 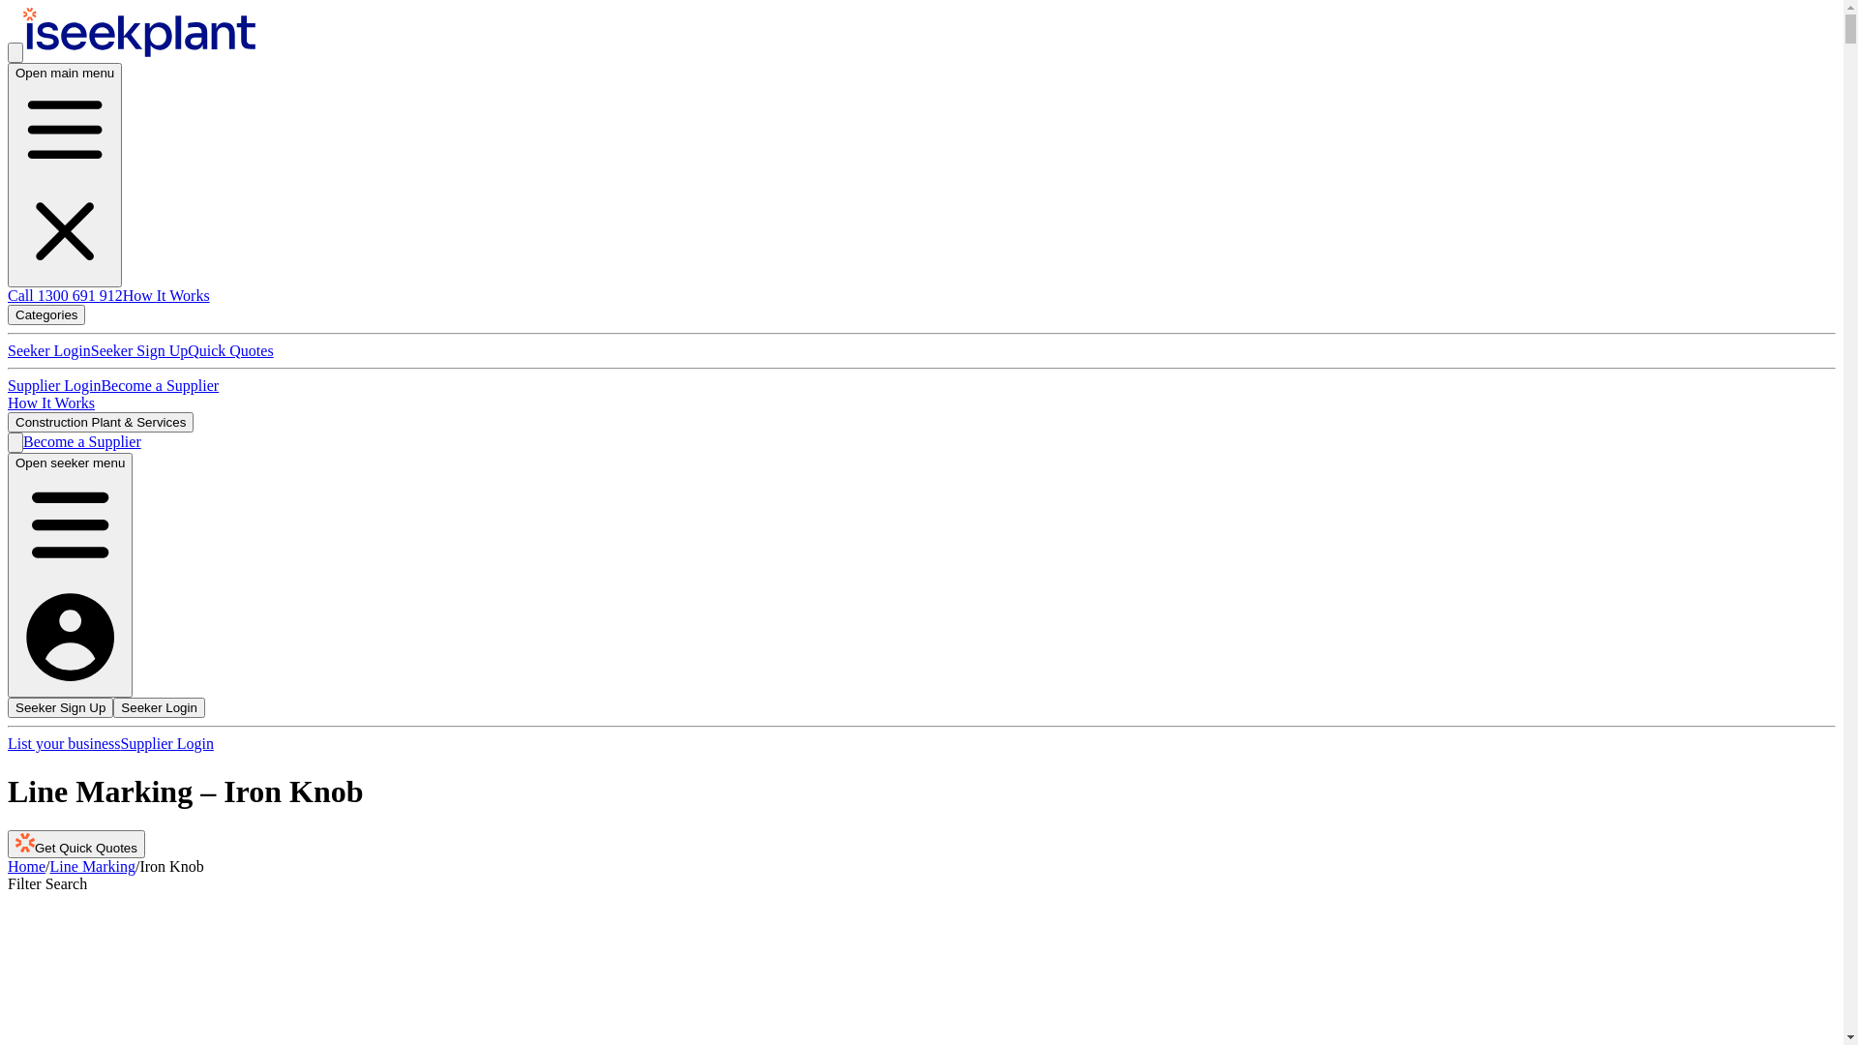 What do you see at coordinates (82, 441) in the screenshot?
I see `Become a Supplier` at bounding box center [82, 441].